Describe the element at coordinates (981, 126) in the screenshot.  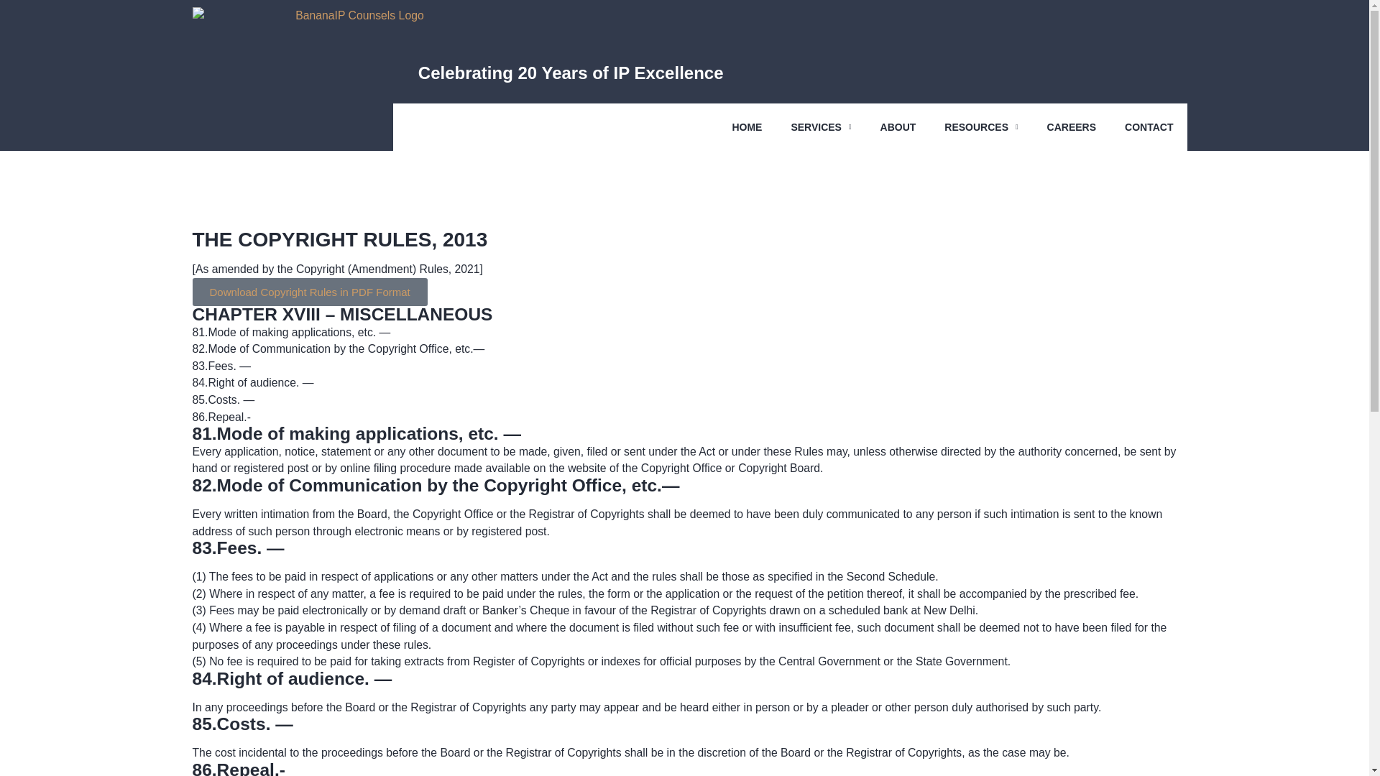
I see `RESOURCES` at that location.